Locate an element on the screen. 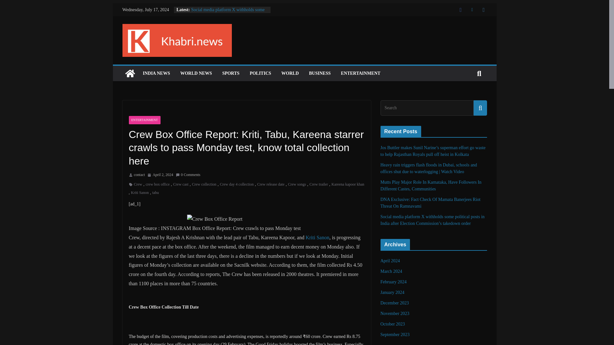  SPORTS is located at coordinates (231, 73).